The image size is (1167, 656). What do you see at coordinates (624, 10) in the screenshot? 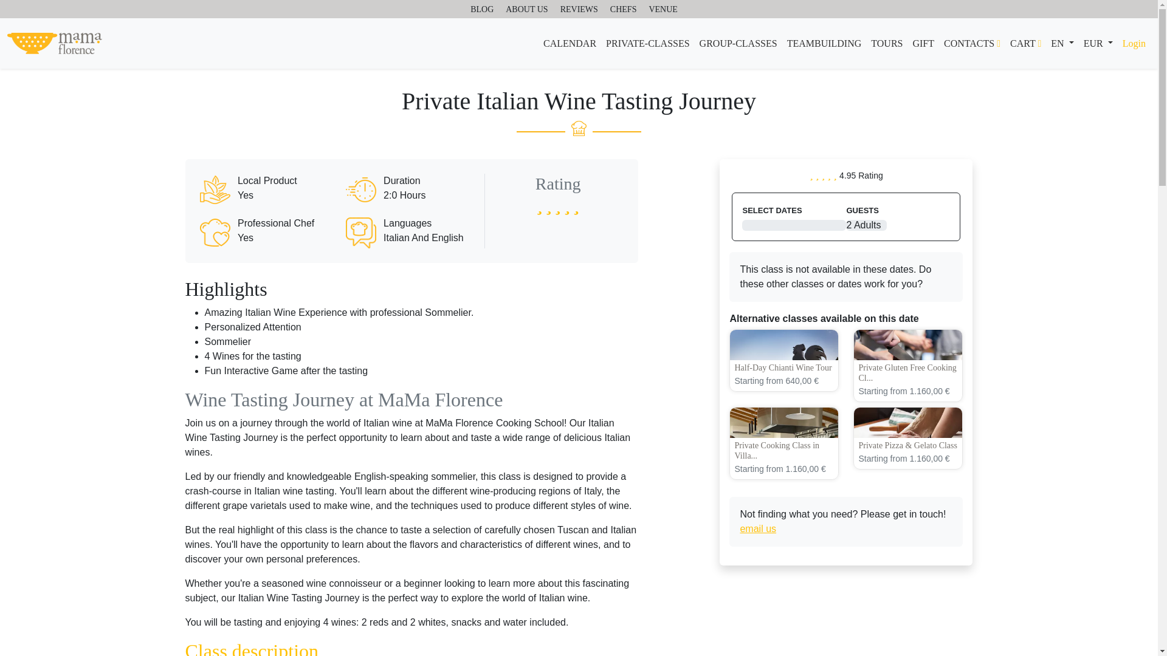
I see `CHEFS` at bounding box center [624, 10].